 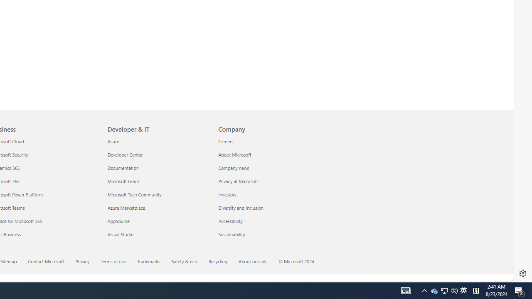 What do you see at coordinates (258, 262) in the screenshot?
I see `About our ads` at bounding box center [258, 262].